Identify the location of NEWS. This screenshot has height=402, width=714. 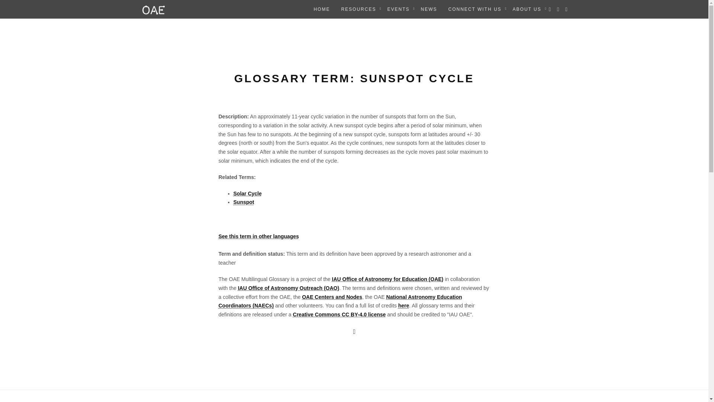
(428, 9).